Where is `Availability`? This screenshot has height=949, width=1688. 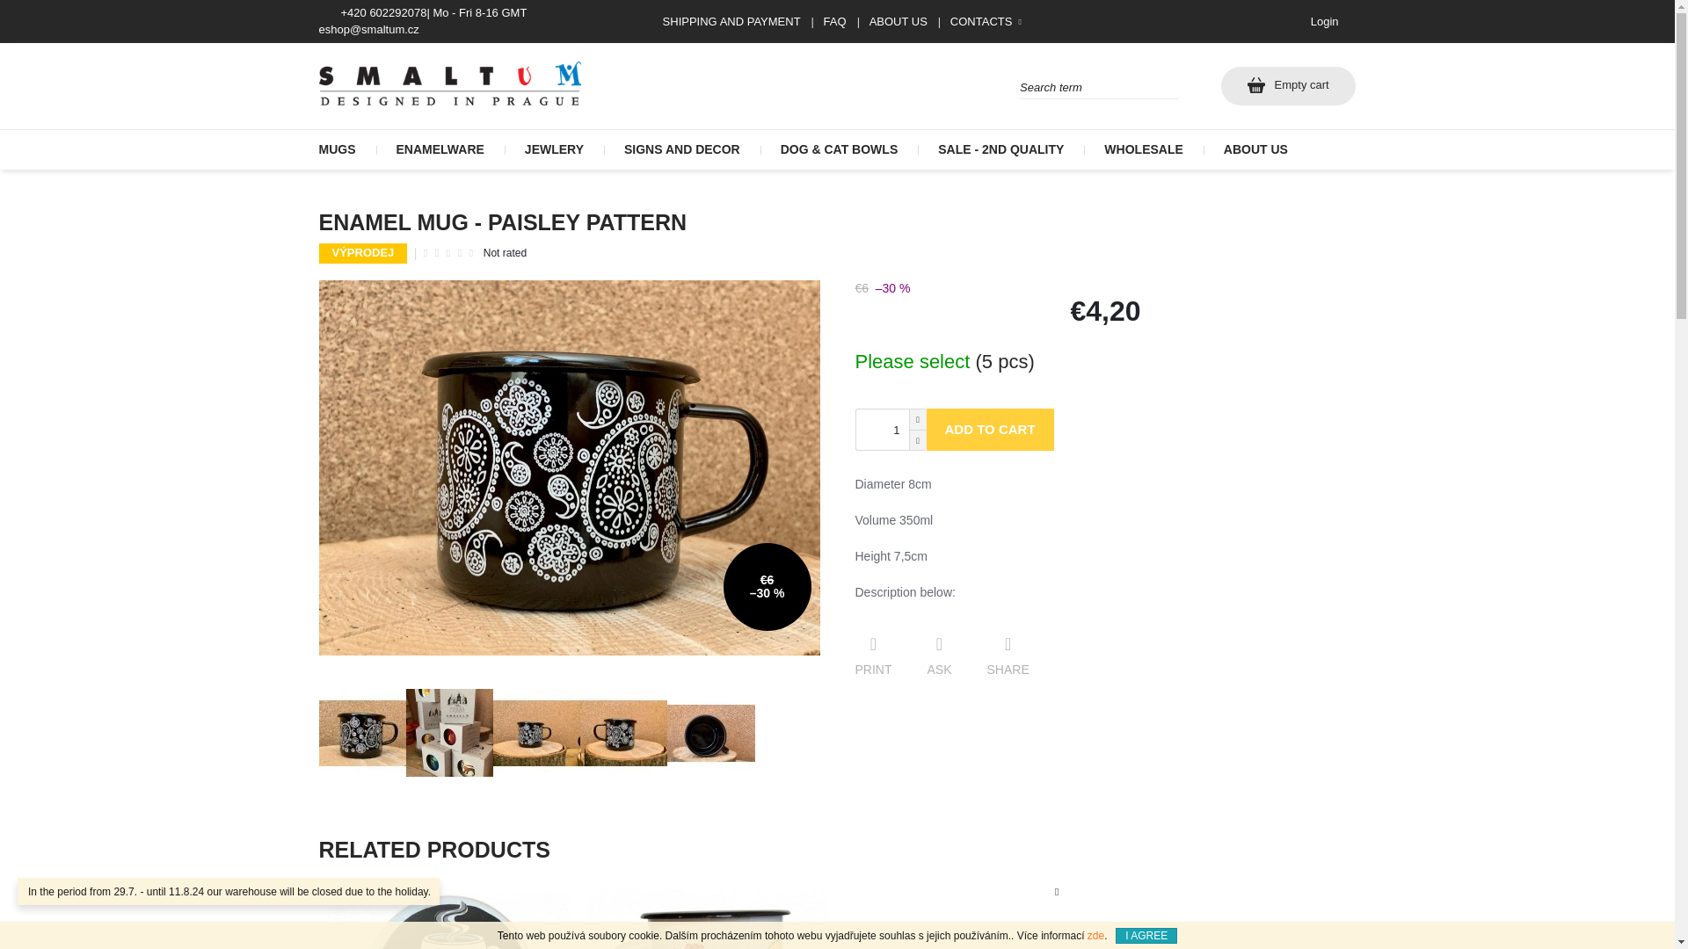 Availability is located at coordinates (1104, 362).